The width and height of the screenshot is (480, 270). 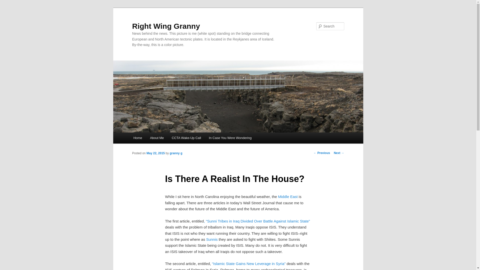 What do you see at coordinates (155, 153) in the screenshot?
I see `May 22, 2015` at bounding box center [155, 153].